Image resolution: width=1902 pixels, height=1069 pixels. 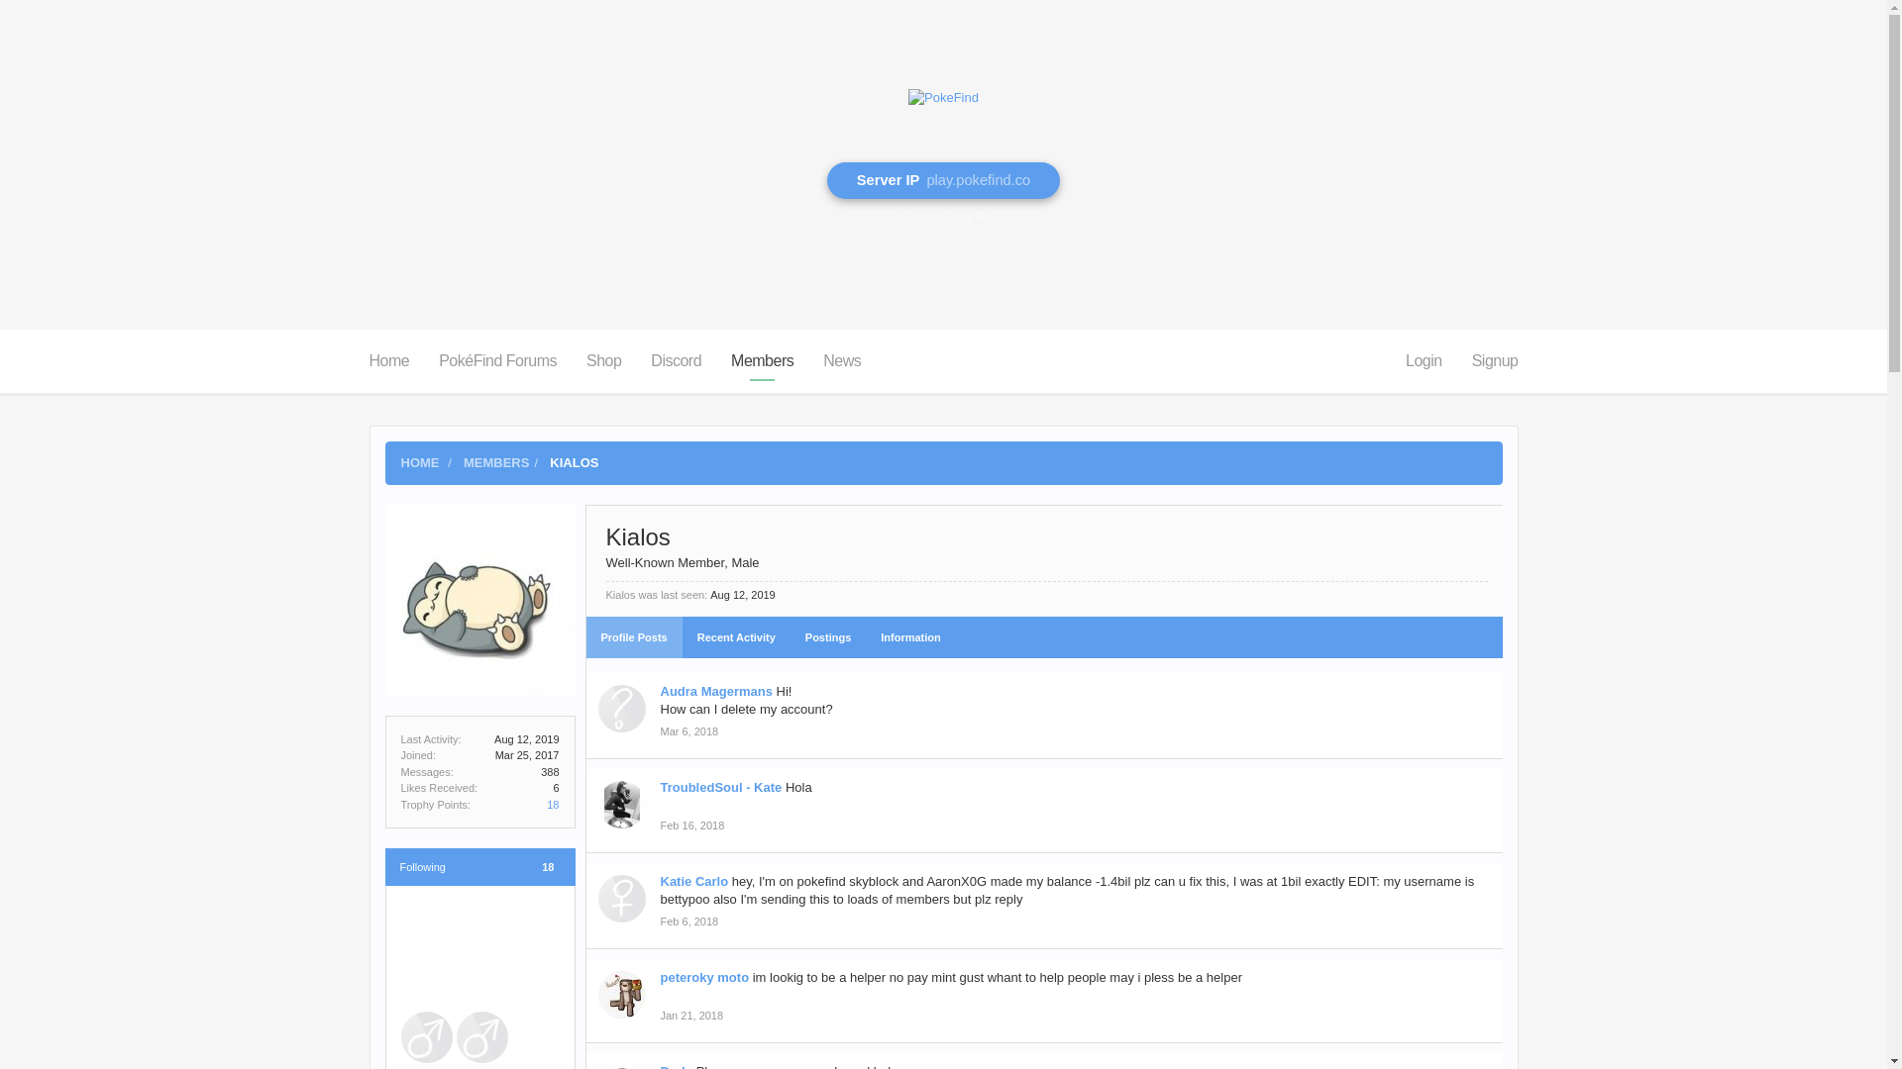 I want to click on Permalink, so click(x=691, y=1016).